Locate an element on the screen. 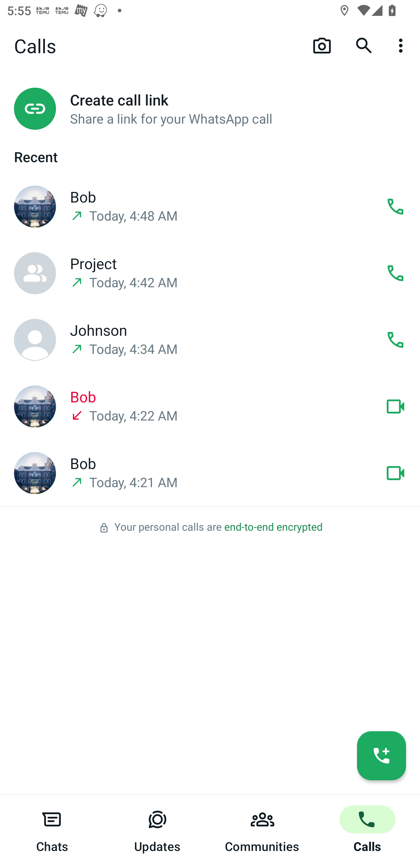 This screenshot has height=865, width=420. New call is located at coordinates (381, 755).